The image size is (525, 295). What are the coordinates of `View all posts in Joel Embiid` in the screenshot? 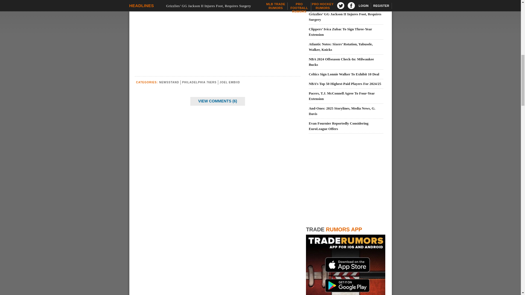 It's located at (230, 82).